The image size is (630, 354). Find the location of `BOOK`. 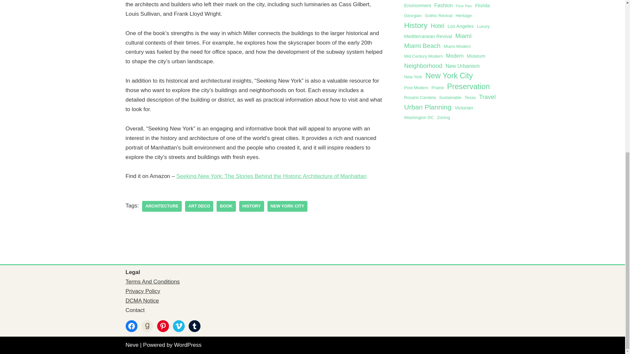

BOOK is located at coordinates (226, 206).